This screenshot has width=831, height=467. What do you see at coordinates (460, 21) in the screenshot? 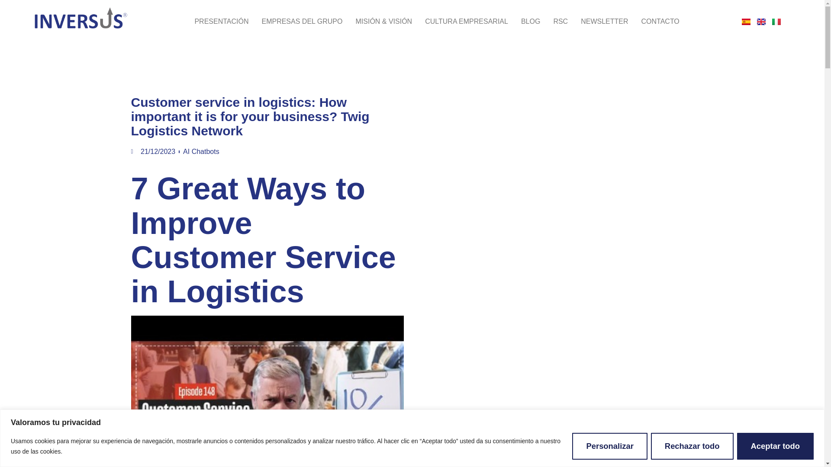
I see `CULTURA EMPRESARIAL` at bounding box center [460, 21].